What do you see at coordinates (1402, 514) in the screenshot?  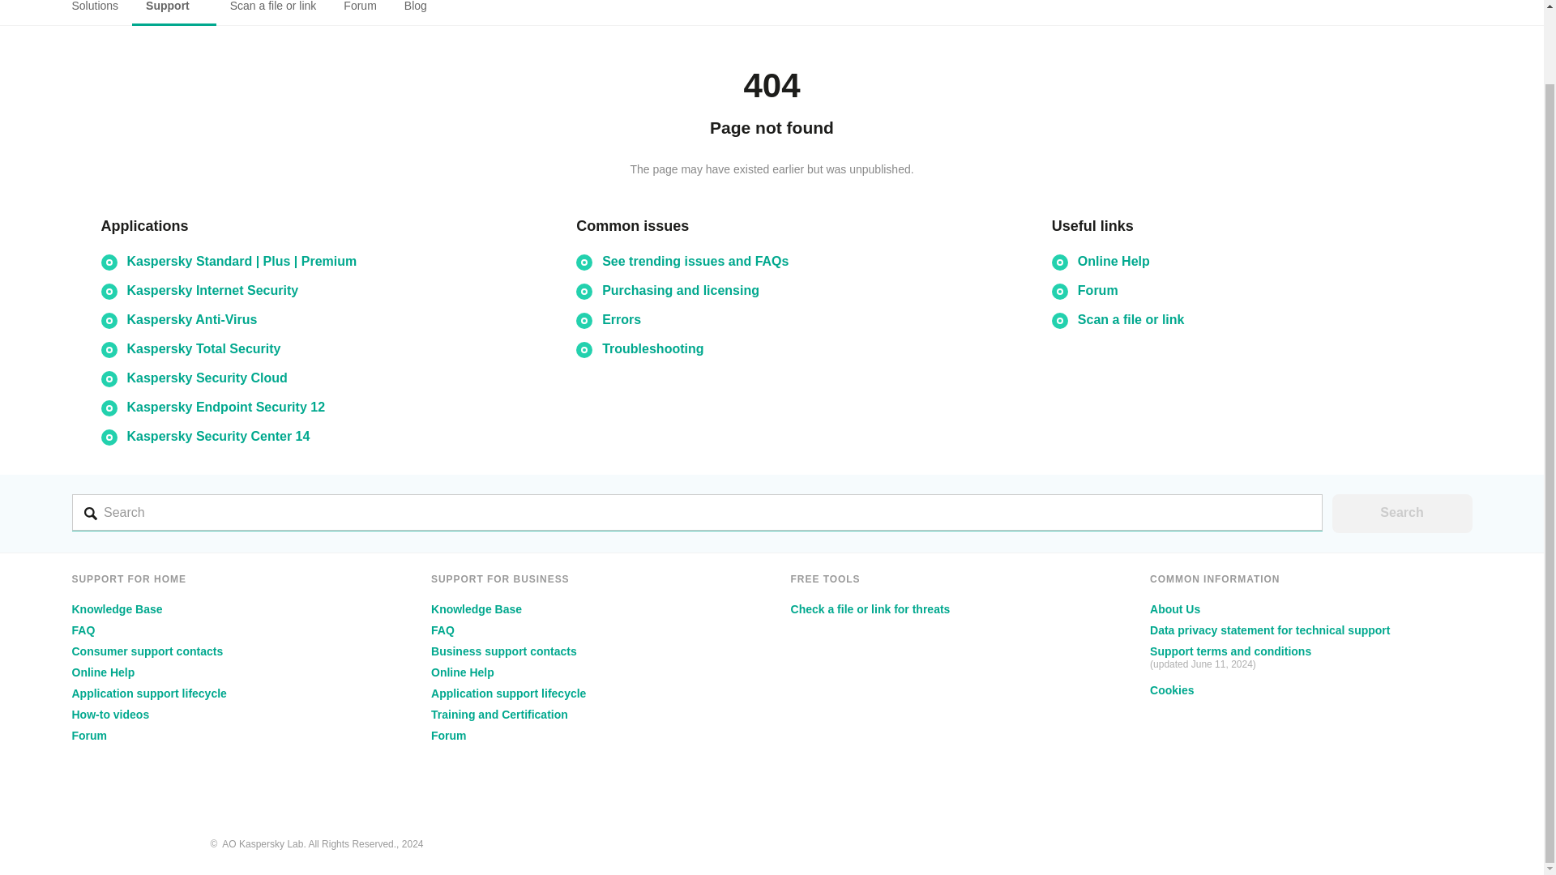 I see `Search` at bounding box center [1402, 514].